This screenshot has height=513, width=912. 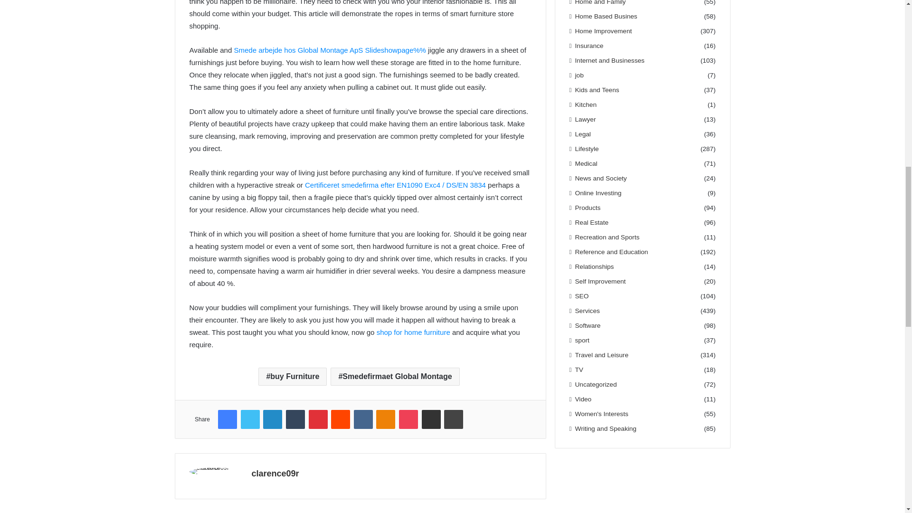 What do you see at coordinates (385, 419) in the screenshot?
I see `Odnoklassniki` at bounding box center [385, 419].